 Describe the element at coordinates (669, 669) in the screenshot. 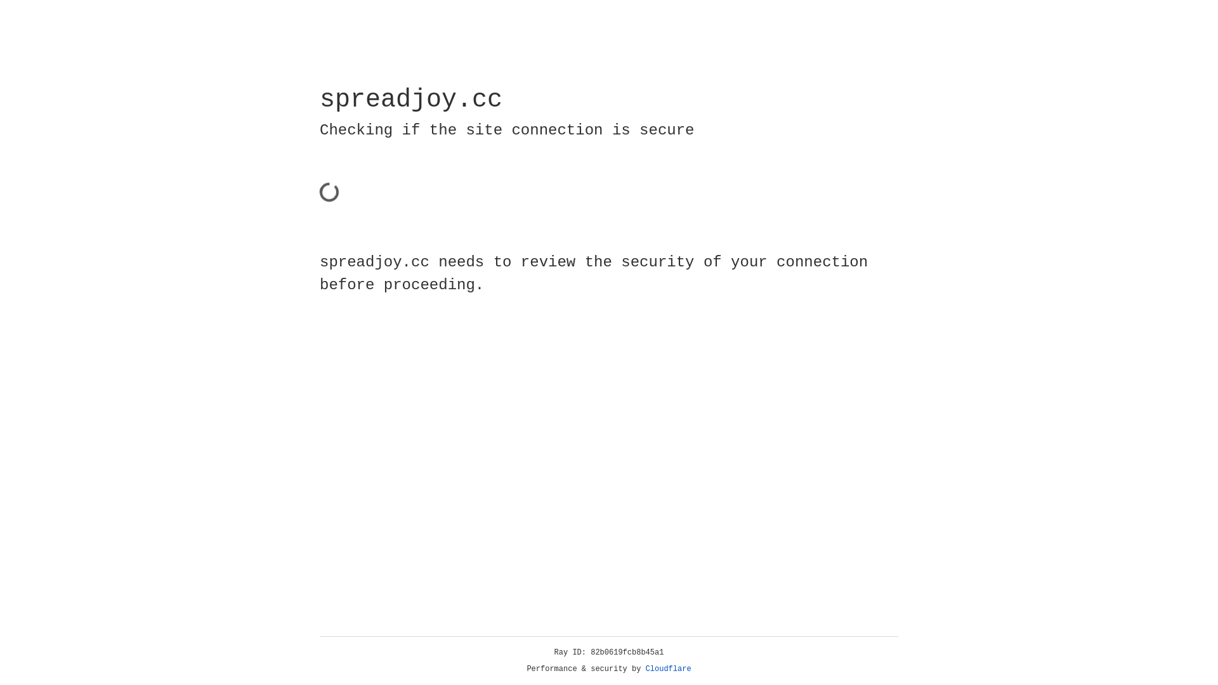

I see `Cloudflare` at that location.